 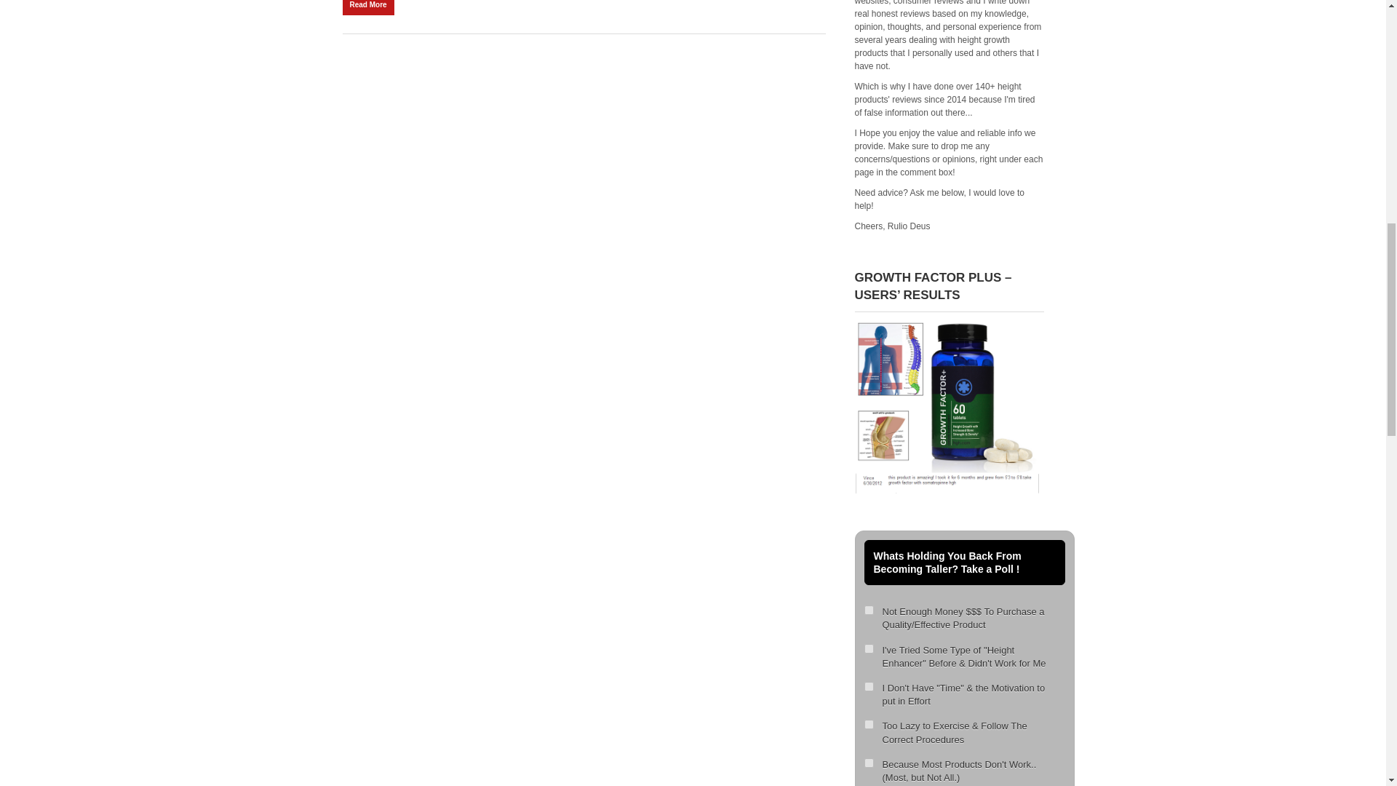 What do you see at coordinates (869, 725) in the screenshot?
I see `37688126` at bounding box center [869, 725].